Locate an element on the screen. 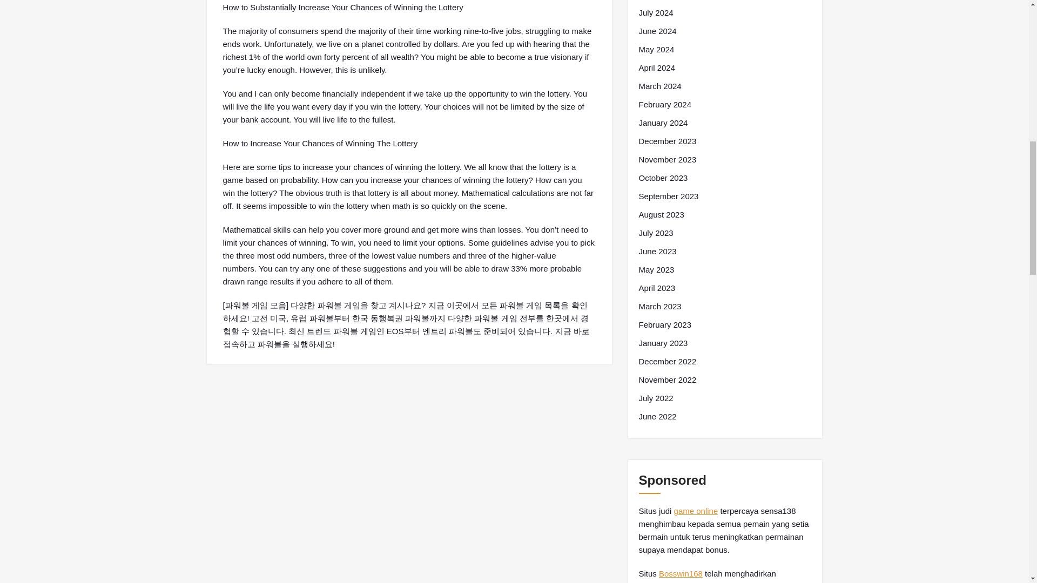 The width and height of the screenshot is (1037, 583). May 2023 is located at coordinates (656, 270).